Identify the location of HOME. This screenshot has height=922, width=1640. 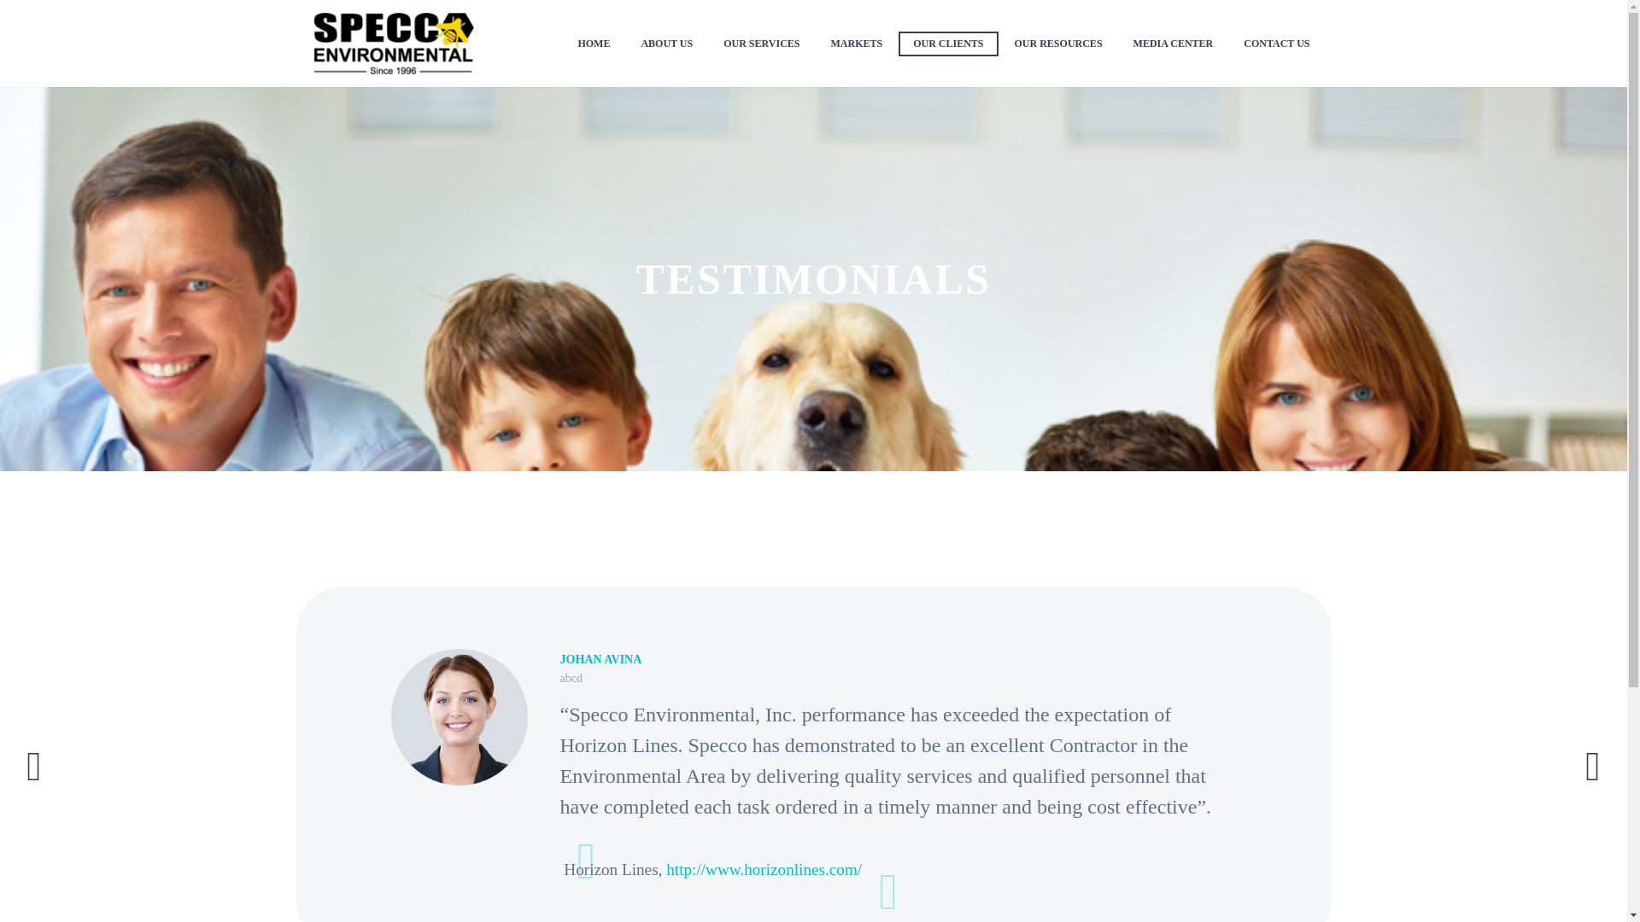
(593, 43).